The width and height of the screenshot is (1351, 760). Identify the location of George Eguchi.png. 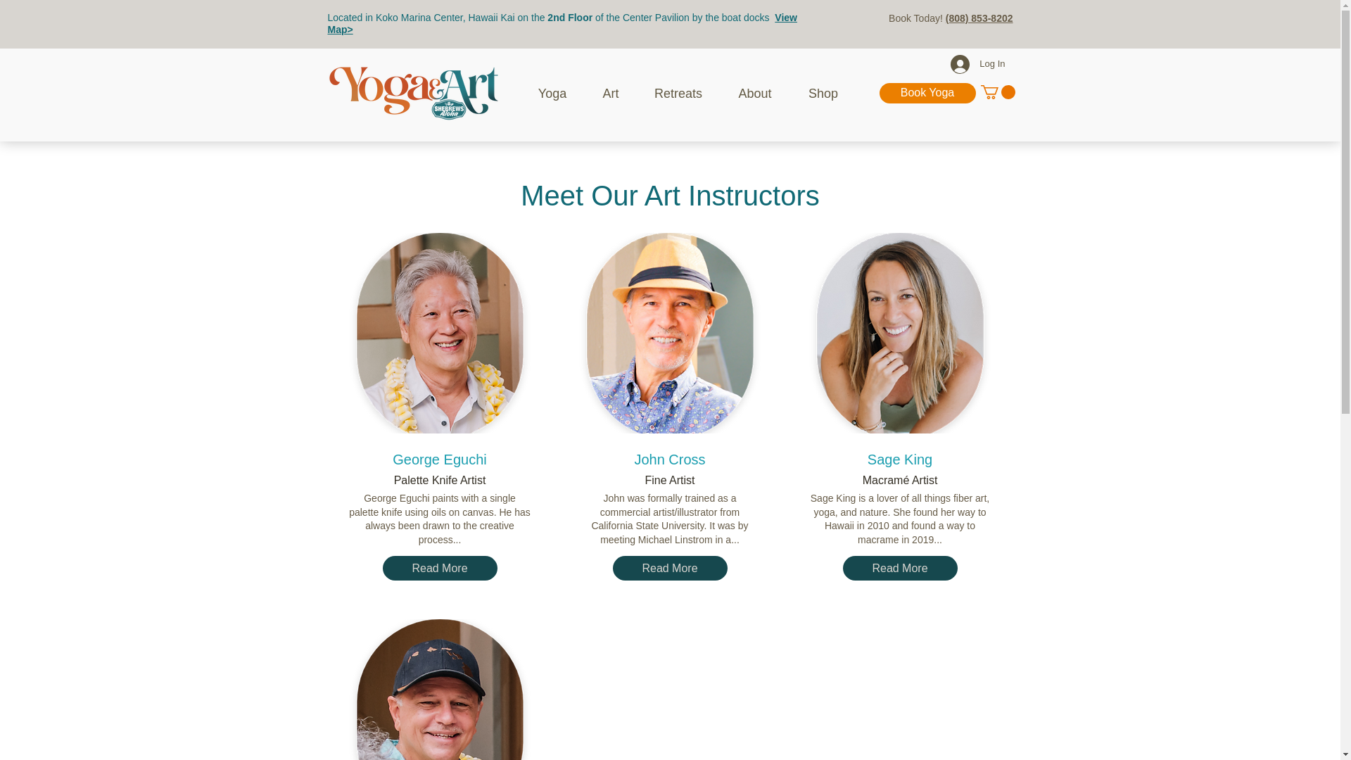
(439, 332).